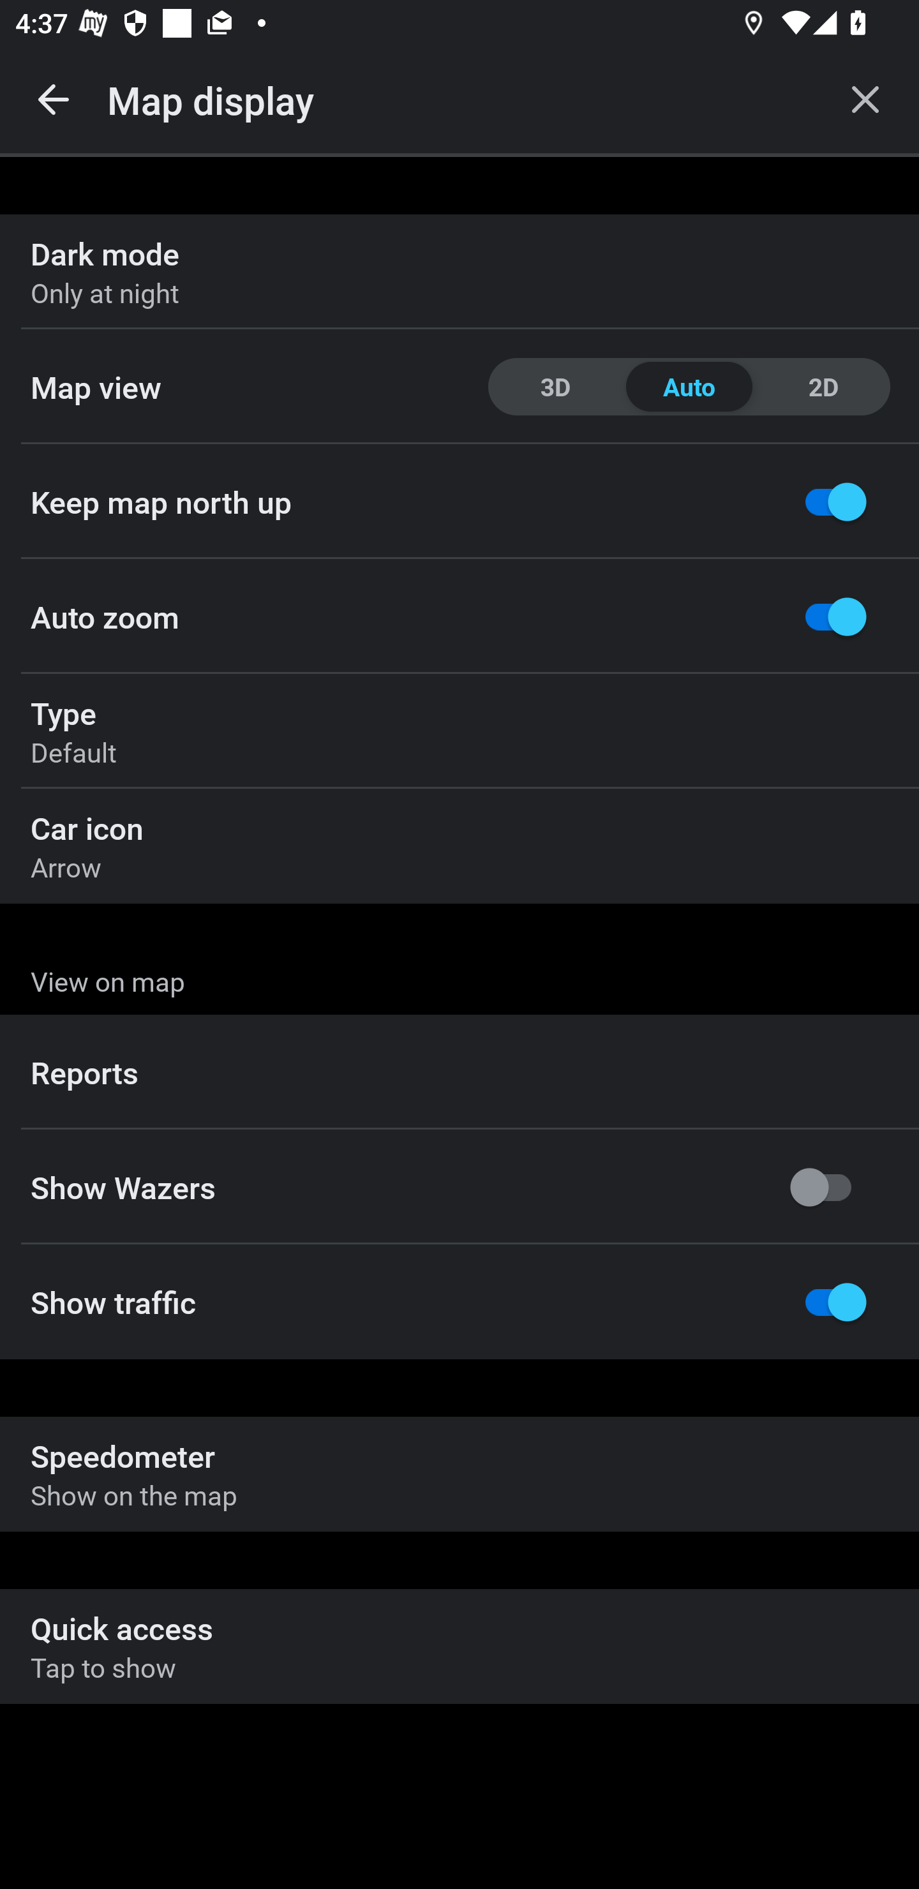 This screenshot has width=919, height=1889. What do you see at coordinates (459, 1646) in the screenshot?
I see `Quick access Tap to show` at bounding box center [459, 1646].